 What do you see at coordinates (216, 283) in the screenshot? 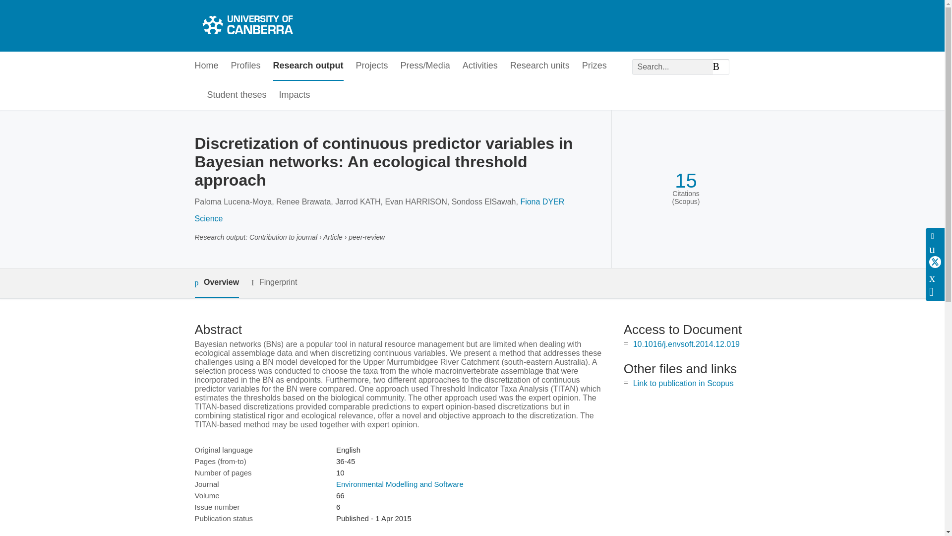
I see `Overview` at bounding box center [216, 283].